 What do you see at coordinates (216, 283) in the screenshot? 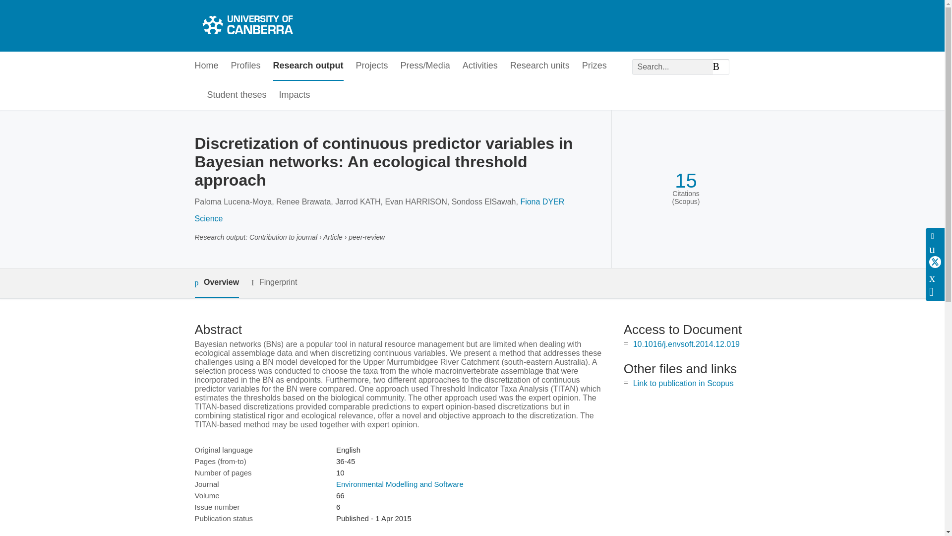
I see `Overview` at bounding box center [216, 283].